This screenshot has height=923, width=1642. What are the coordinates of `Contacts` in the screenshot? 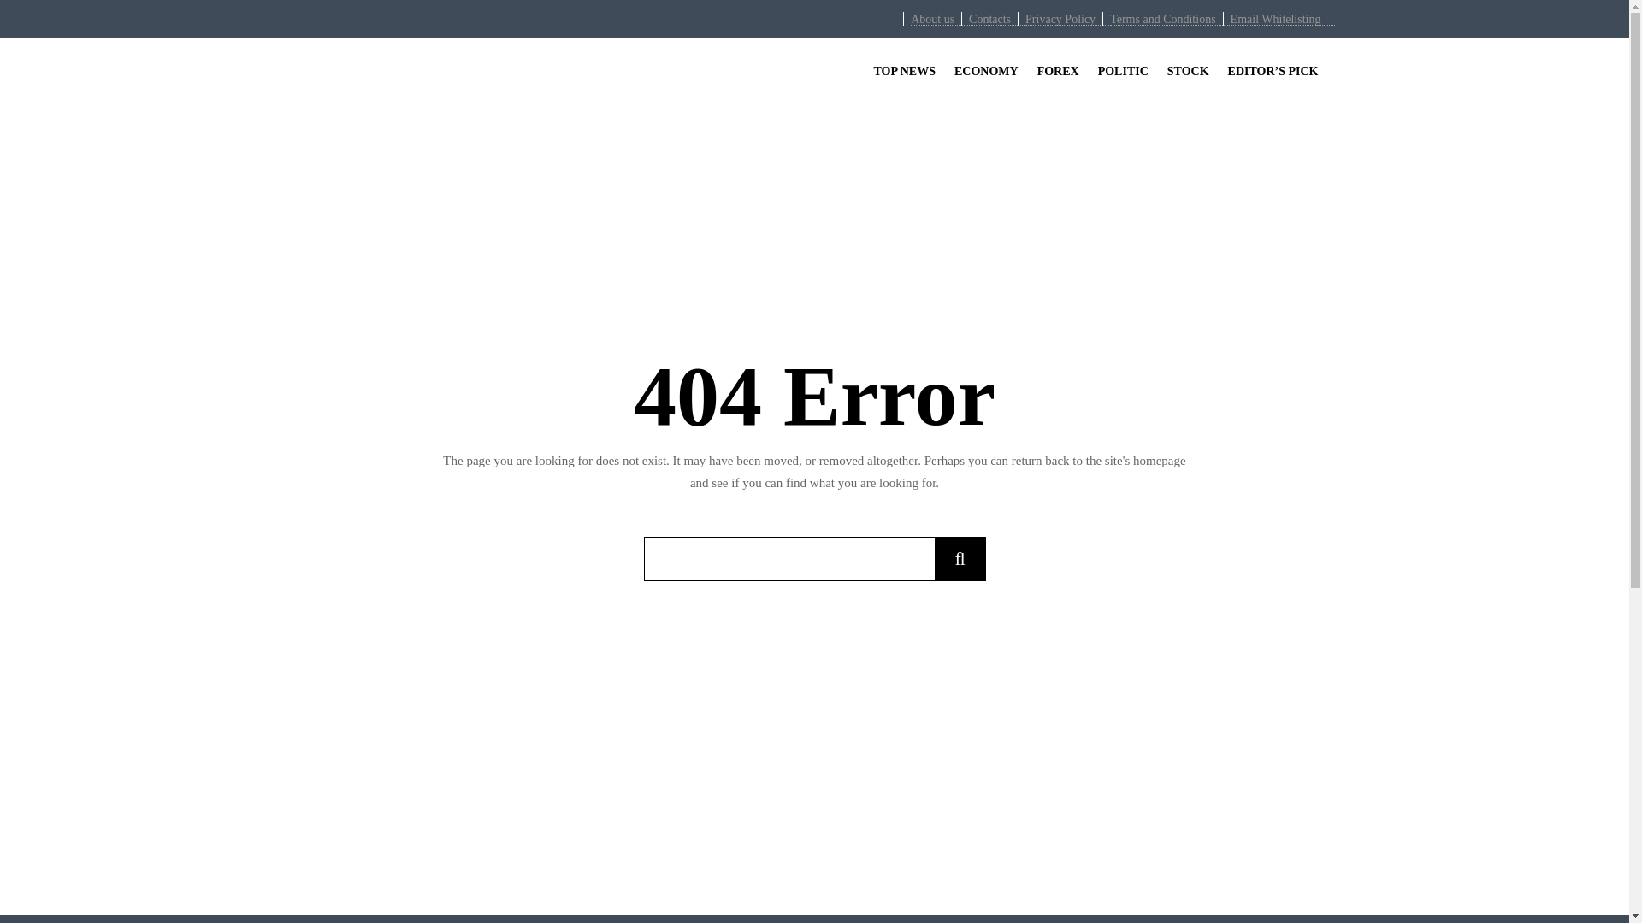 It's located at (989, 19).